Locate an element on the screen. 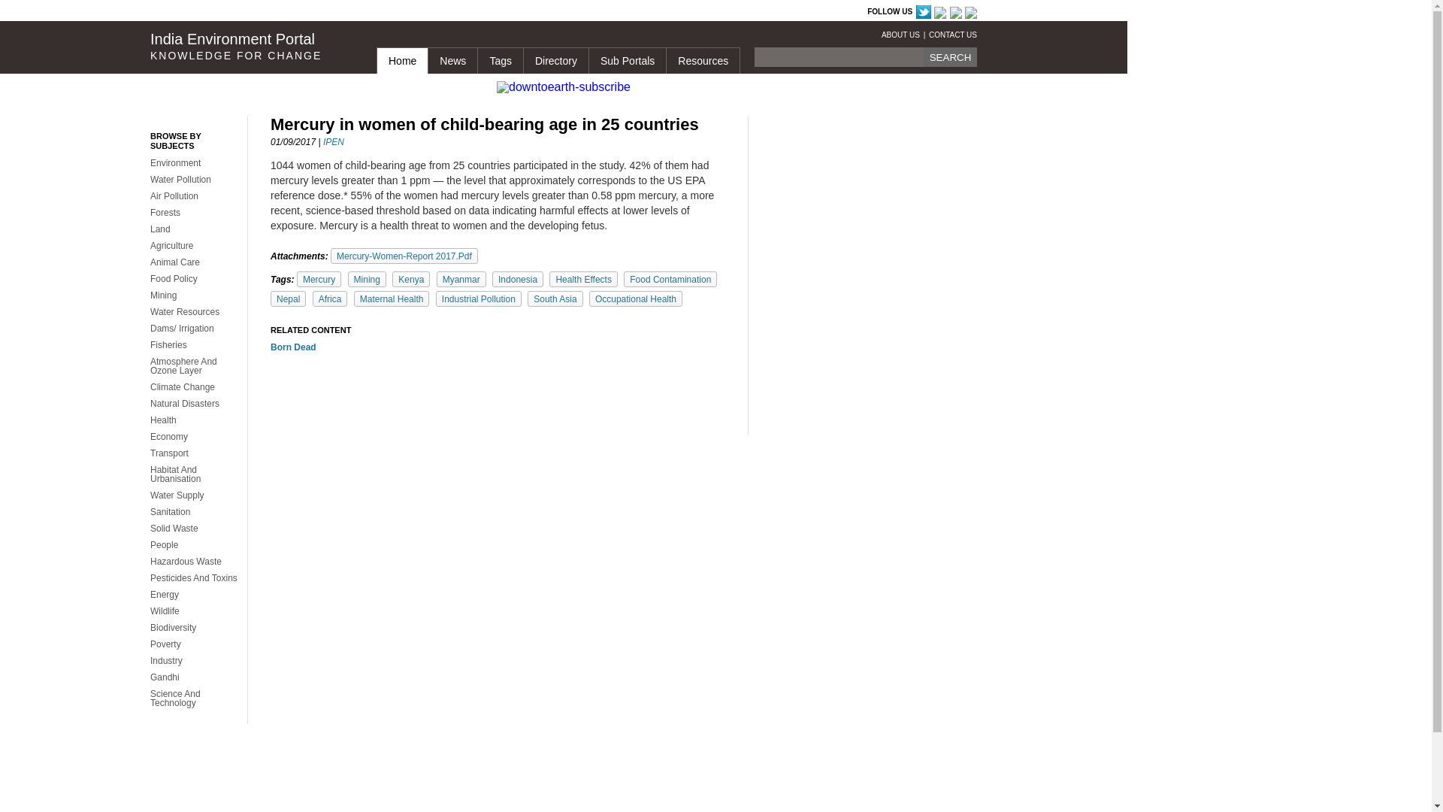  Renewable Energy is located at coordinates (626, 12).